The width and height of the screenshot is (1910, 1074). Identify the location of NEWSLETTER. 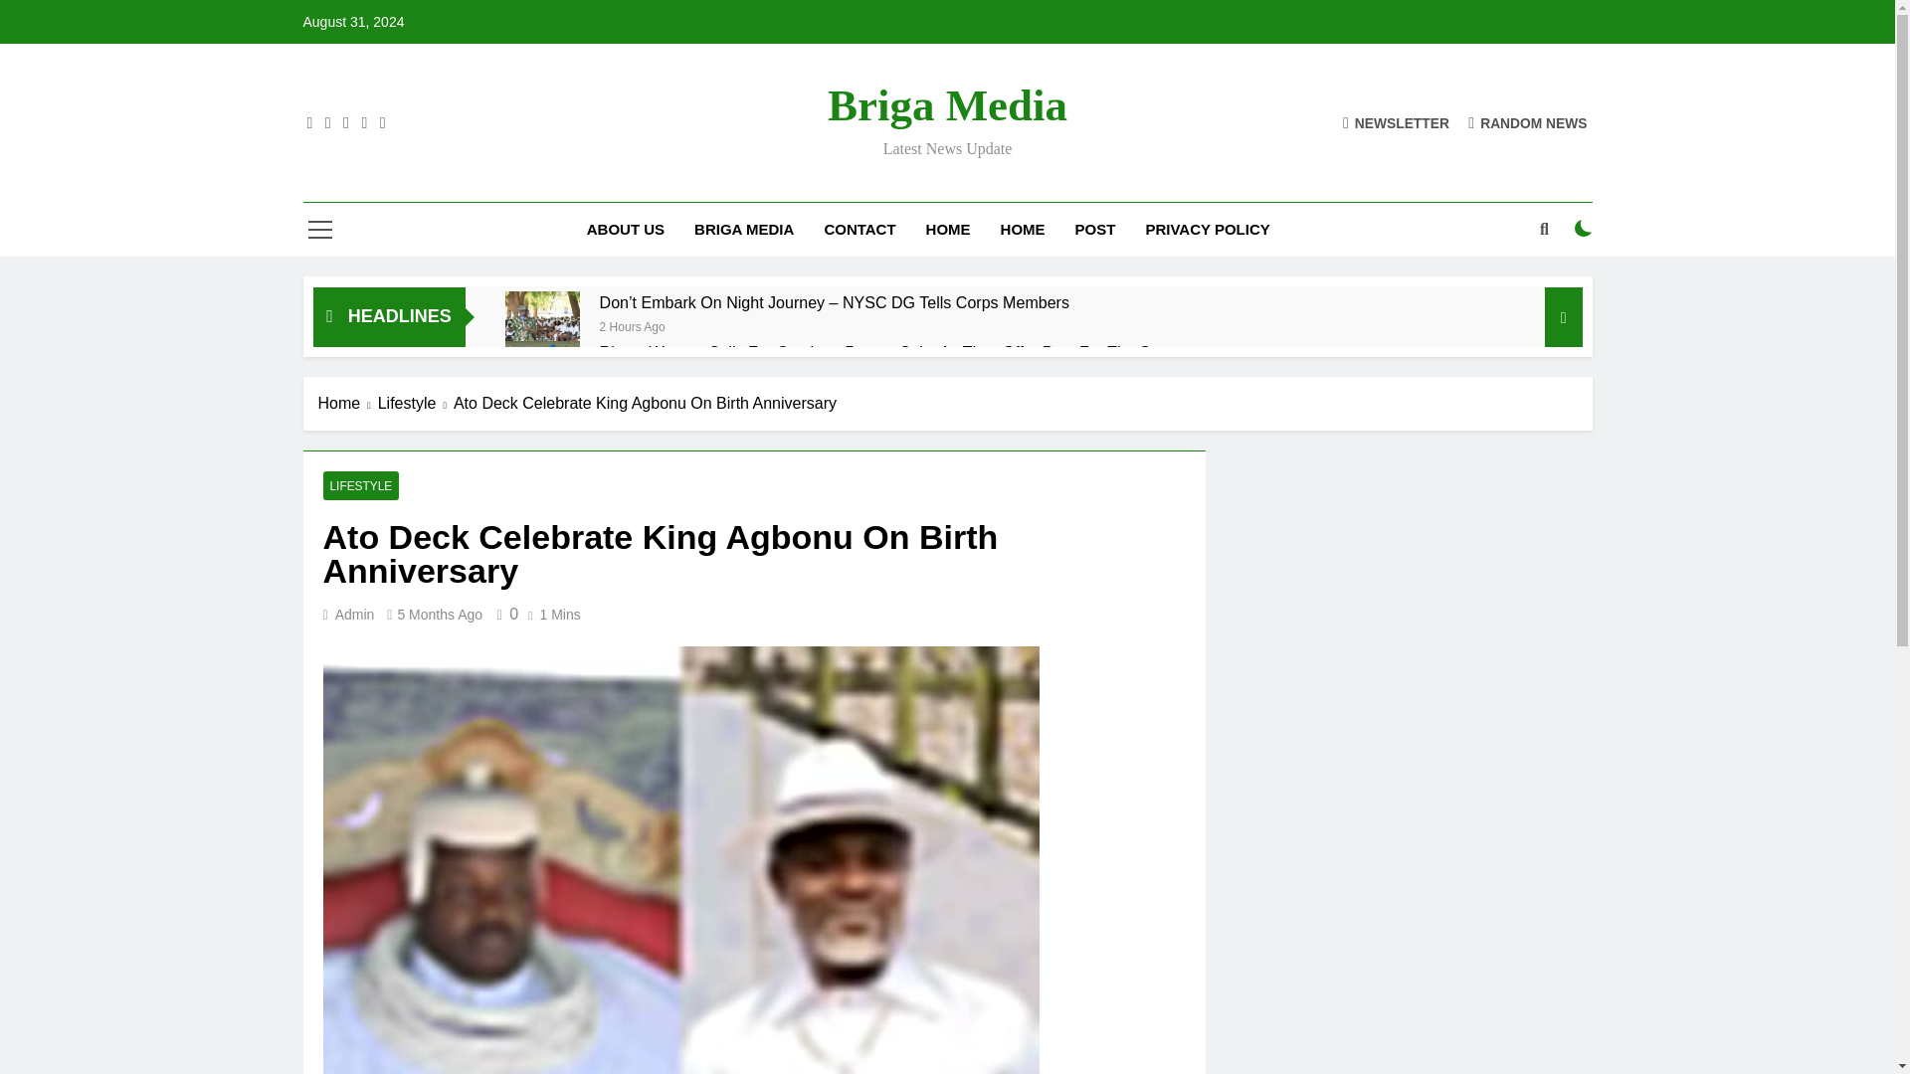
(1396, 121).